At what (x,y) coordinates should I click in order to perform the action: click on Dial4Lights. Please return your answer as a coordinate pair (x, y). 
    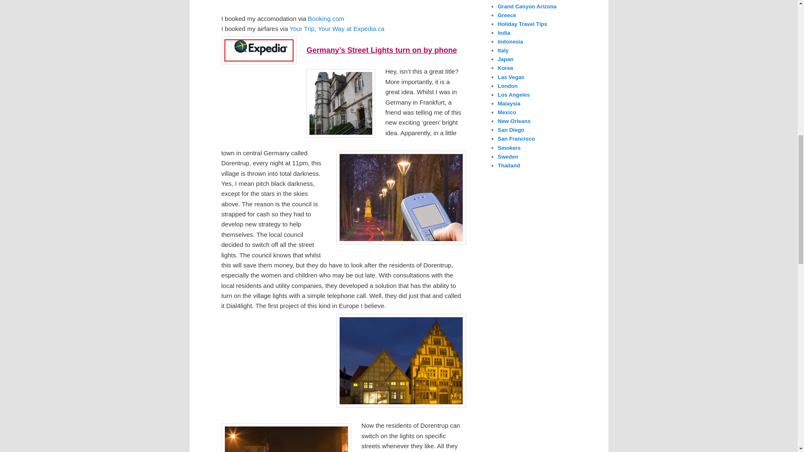
    Looking at the image, I should click on (400, 198).